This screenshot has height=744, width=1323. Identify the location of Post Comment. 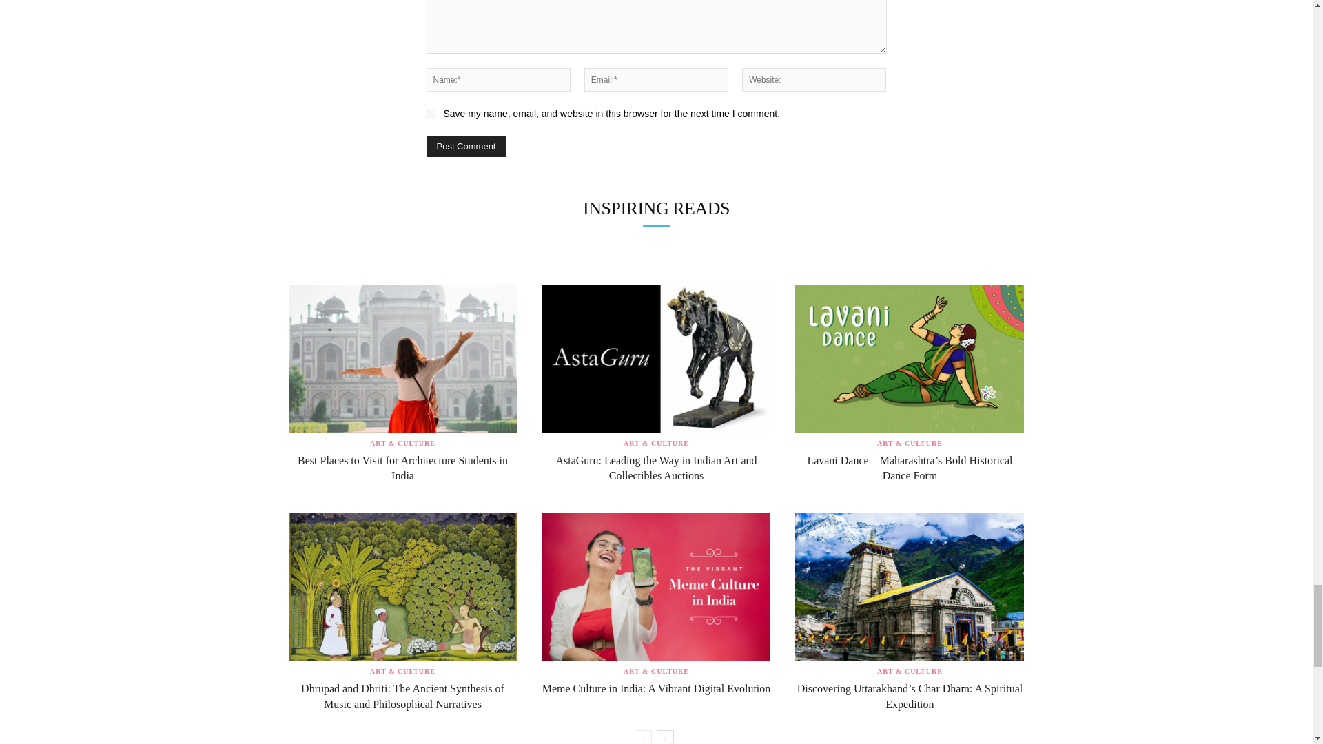
(466, 146).